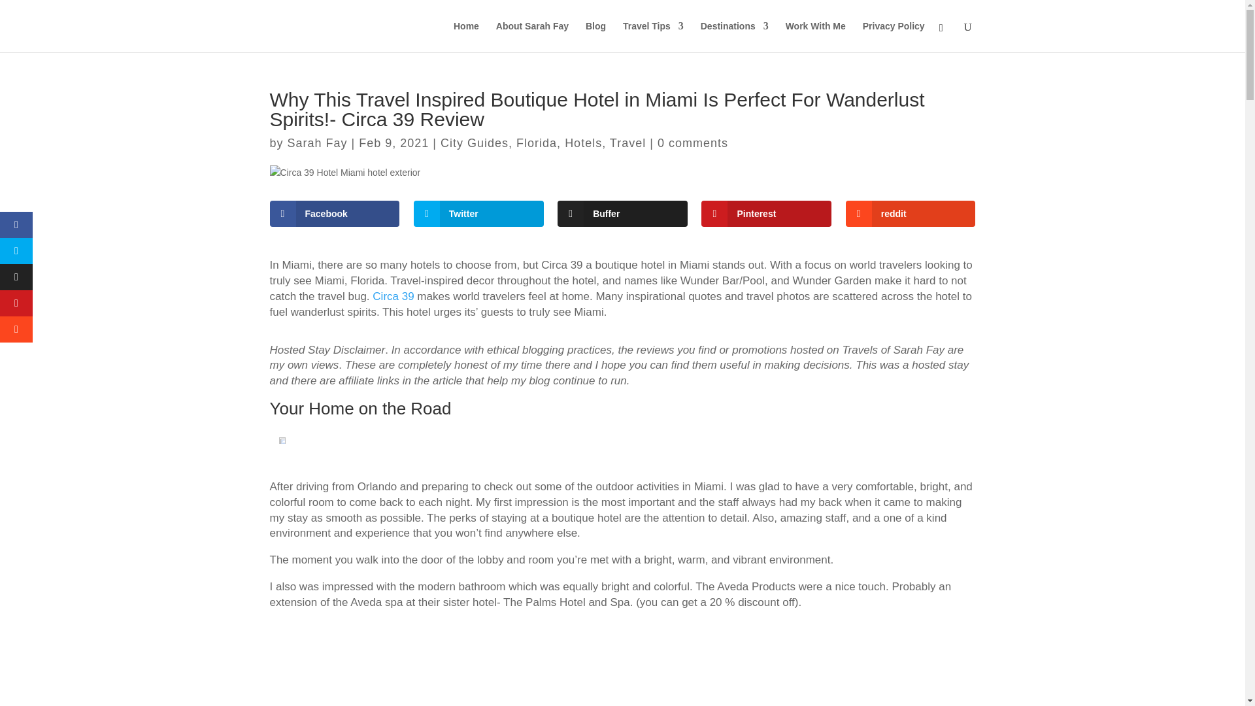  Describe the element at coordinates (478, 213) in the screenshot. I see `Twitter` at that location.